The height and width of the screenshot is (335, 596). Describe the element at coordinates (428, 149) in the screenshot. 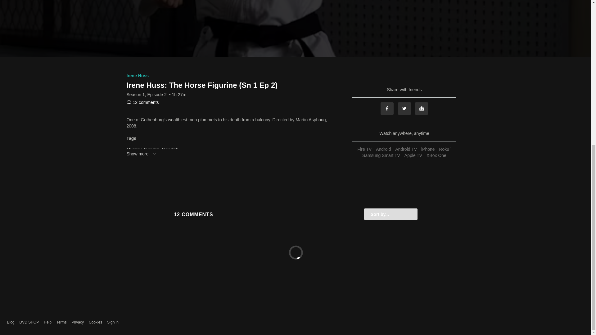

I see `iPhone` at that location.